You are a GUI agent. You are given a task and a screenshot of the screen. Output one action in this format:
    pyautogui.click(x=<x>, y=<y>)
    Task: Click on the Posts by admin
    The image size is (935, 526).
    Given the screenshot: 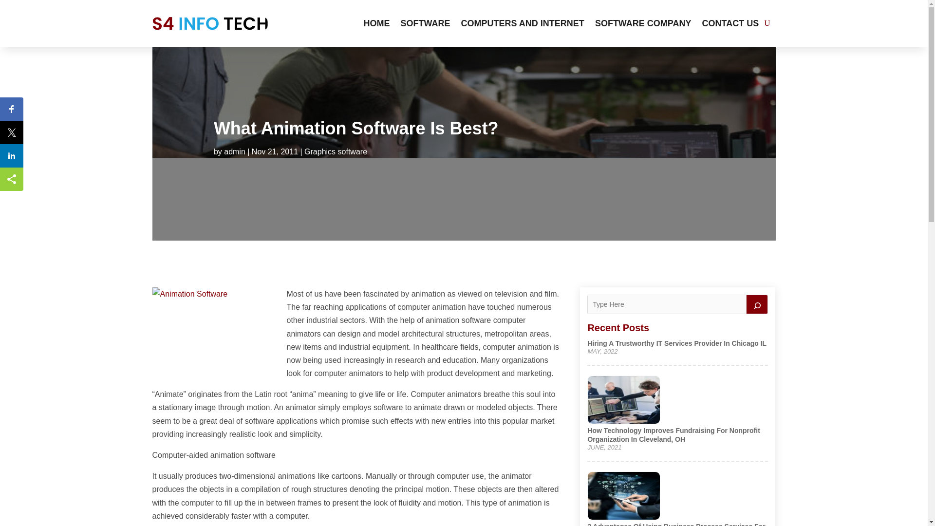 What is the action you would take?
    pyautogui.click(x=235, y=151)
    